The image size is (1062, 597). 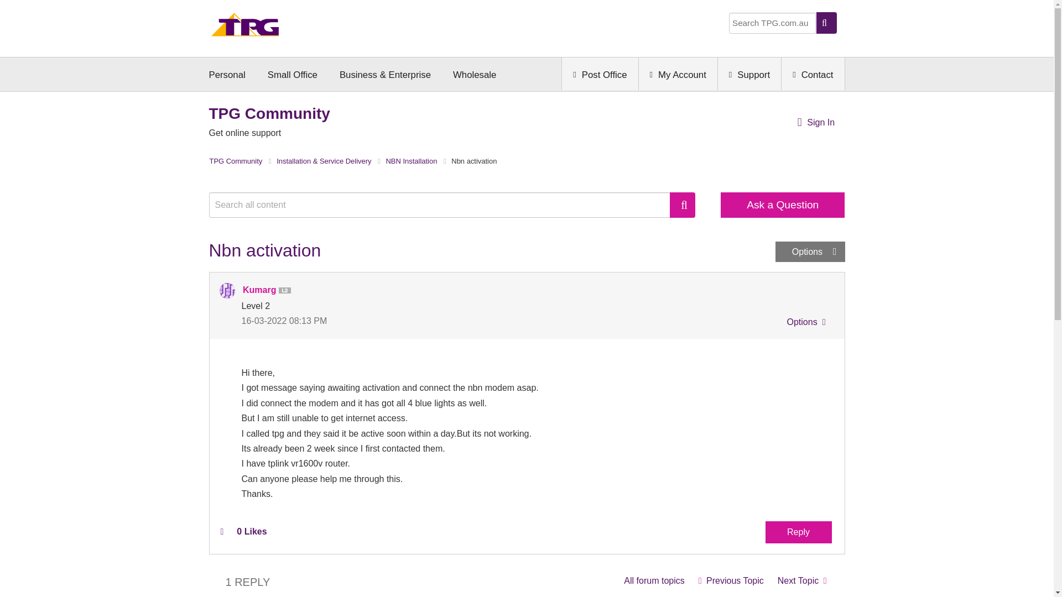 What do you see at coordinates (227, 291) in the screenshot?
I see `Kumarg` at bounding box center [227, 291].